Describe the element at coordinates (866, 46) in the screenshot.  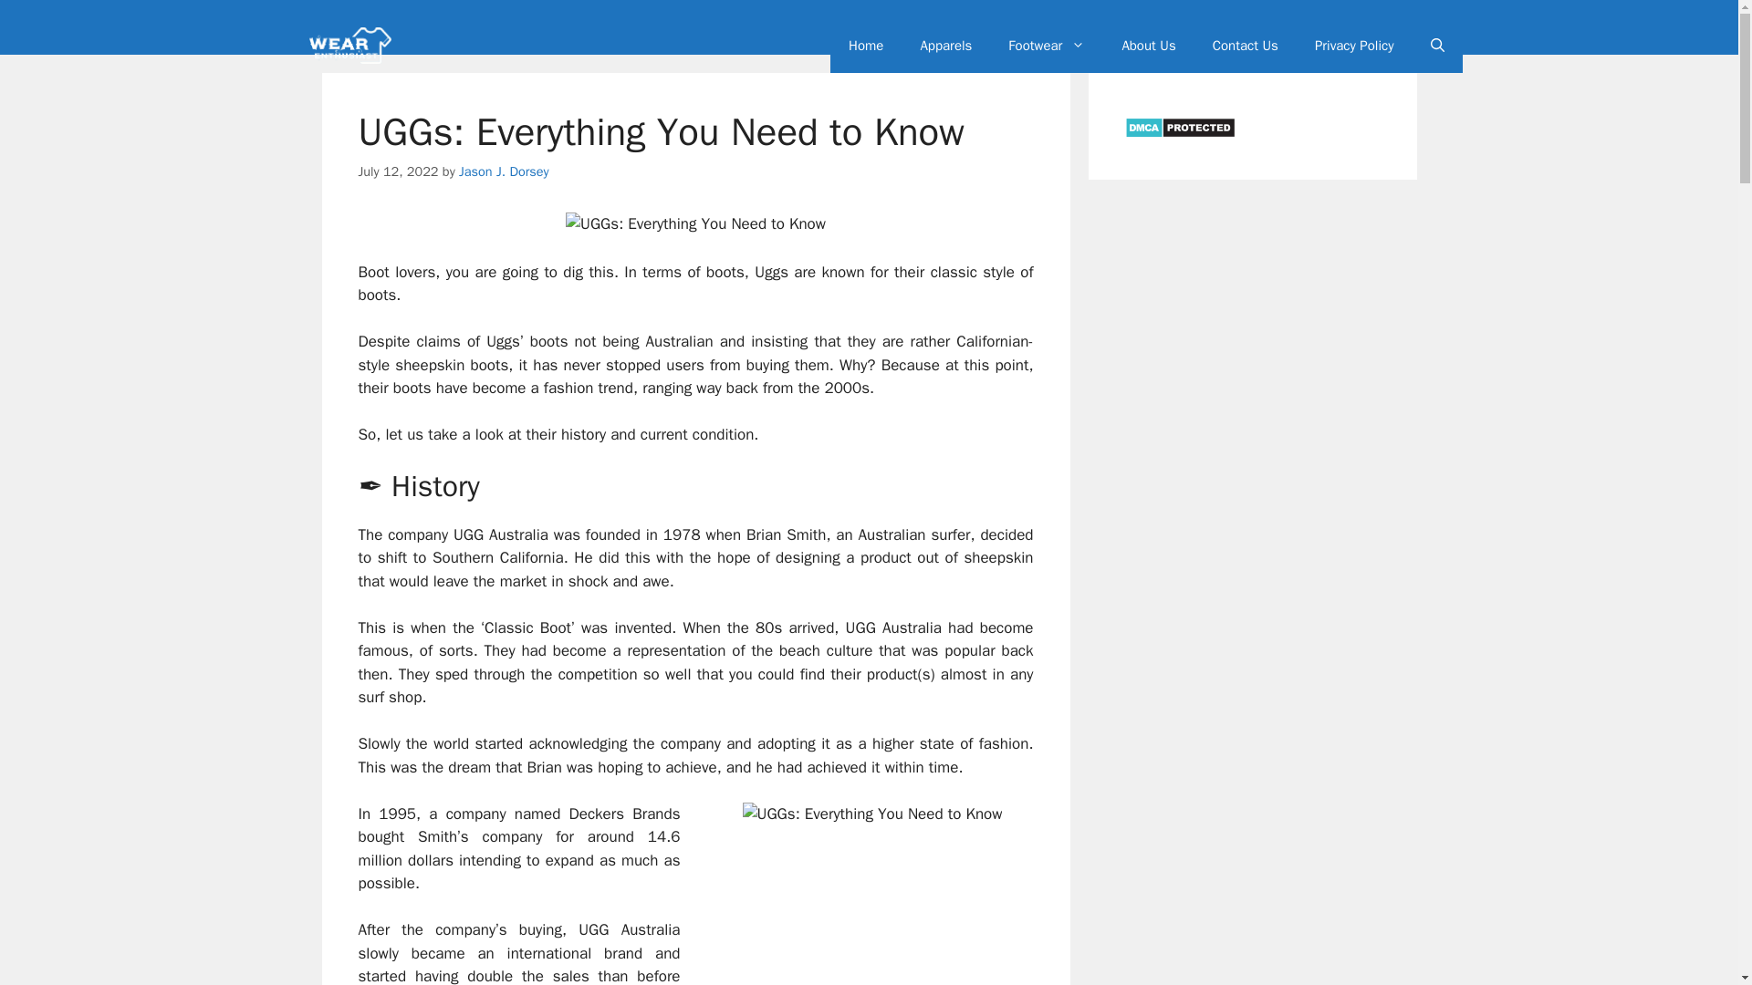
I see `Home` at that location.